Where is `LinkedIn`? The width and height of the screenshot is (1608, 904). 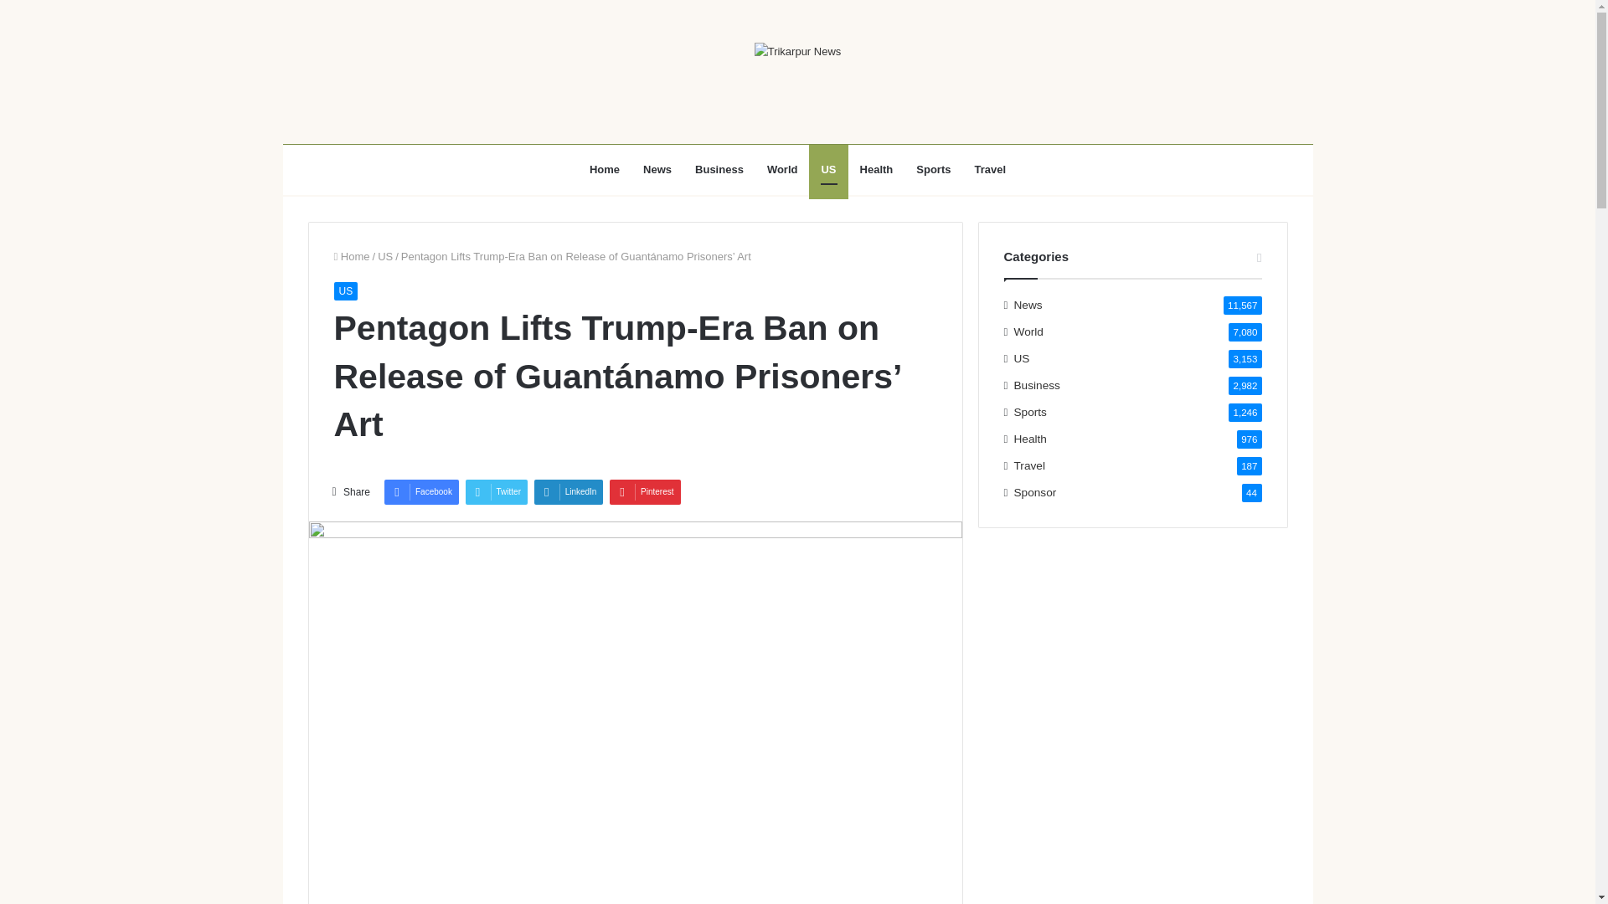 LinkedIn is located at coordinates (569, 492).